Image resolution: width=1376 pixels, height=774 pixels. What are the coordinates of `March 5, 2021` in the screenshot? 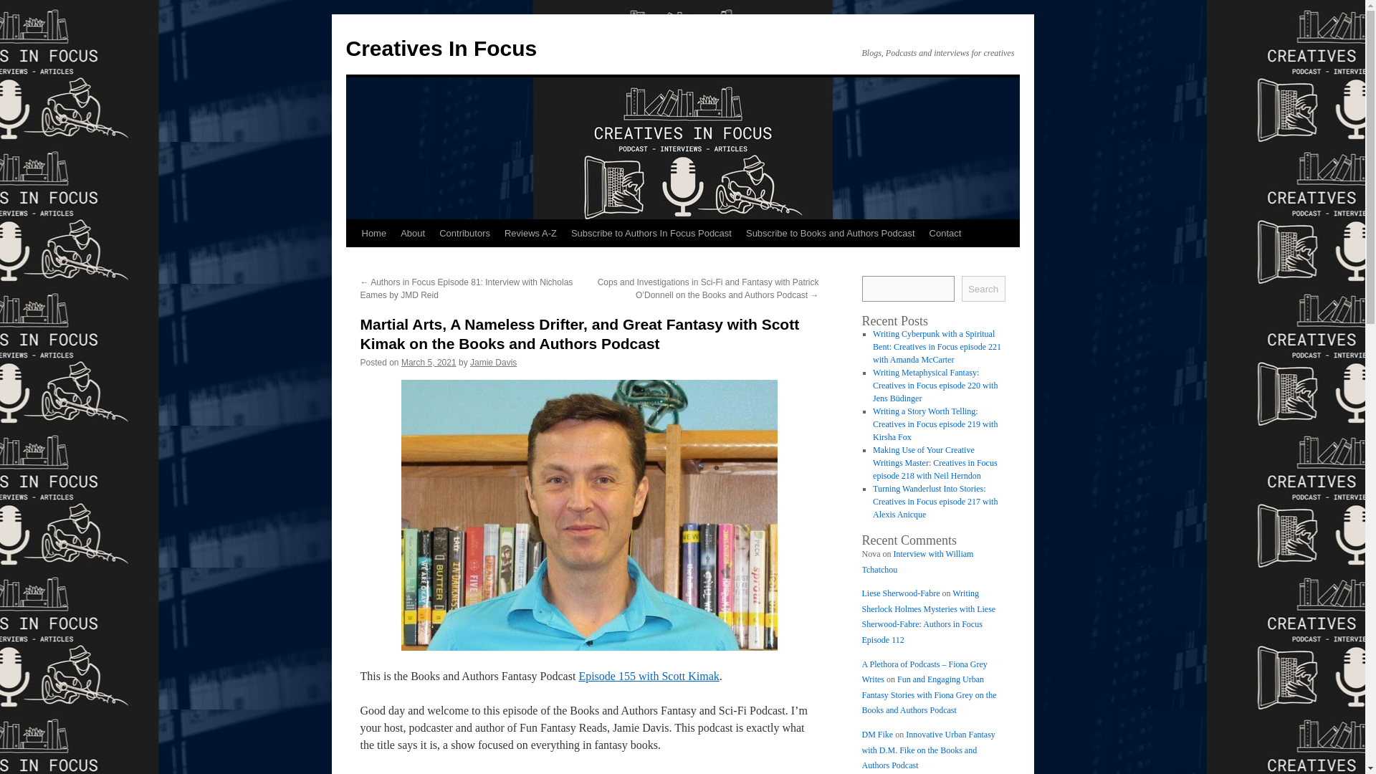 It's located at (429, 363).